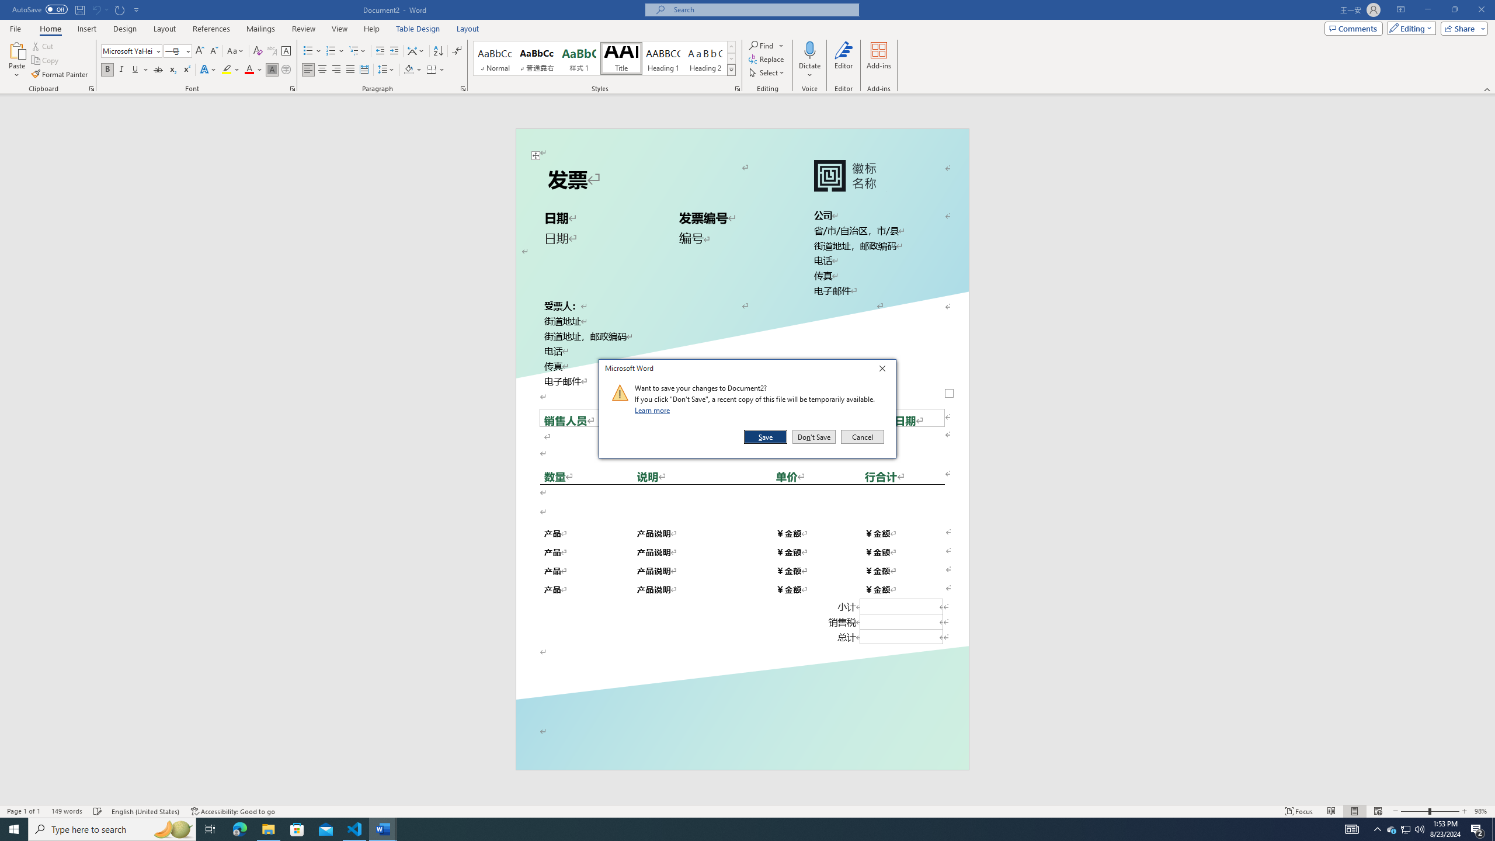  I want to click on Font Color RGB(255, 0, 0), so click(249, 70).